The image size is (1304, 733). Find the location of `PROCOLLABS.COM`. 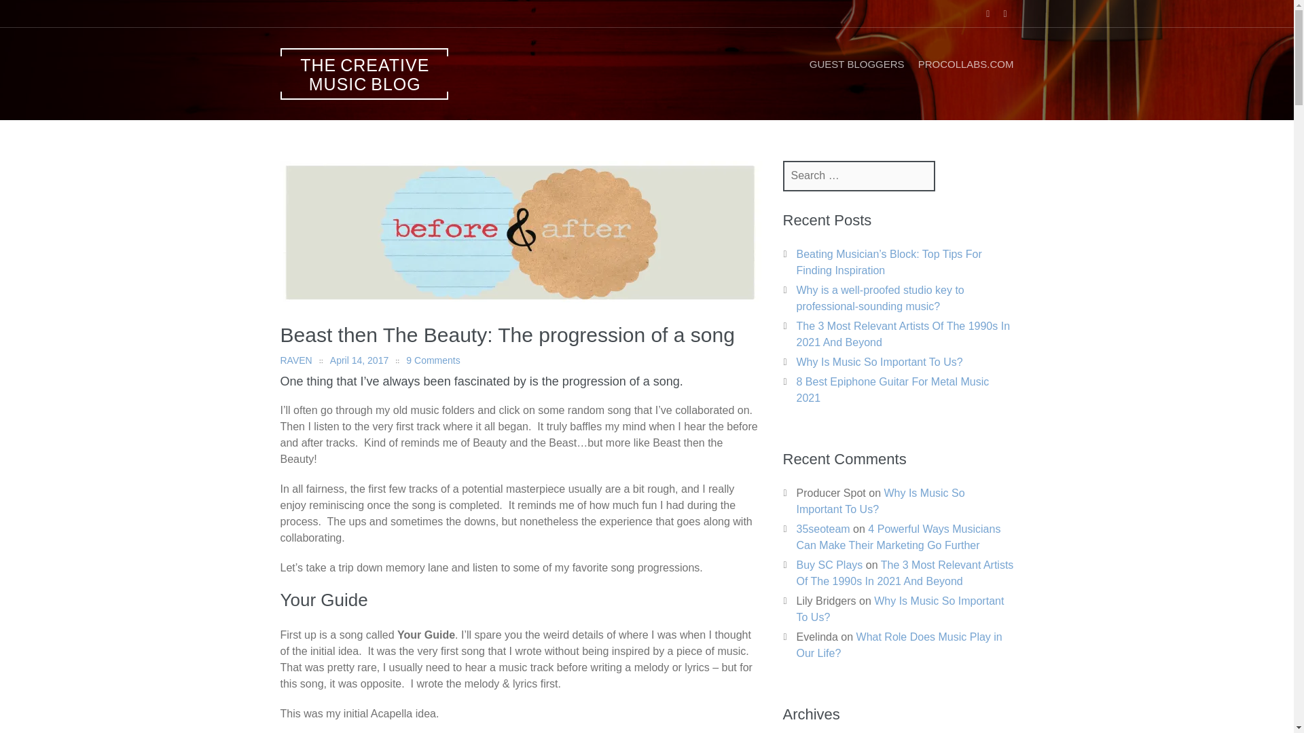

PROCOLLABS.COM is located at coordinates (966, 64).